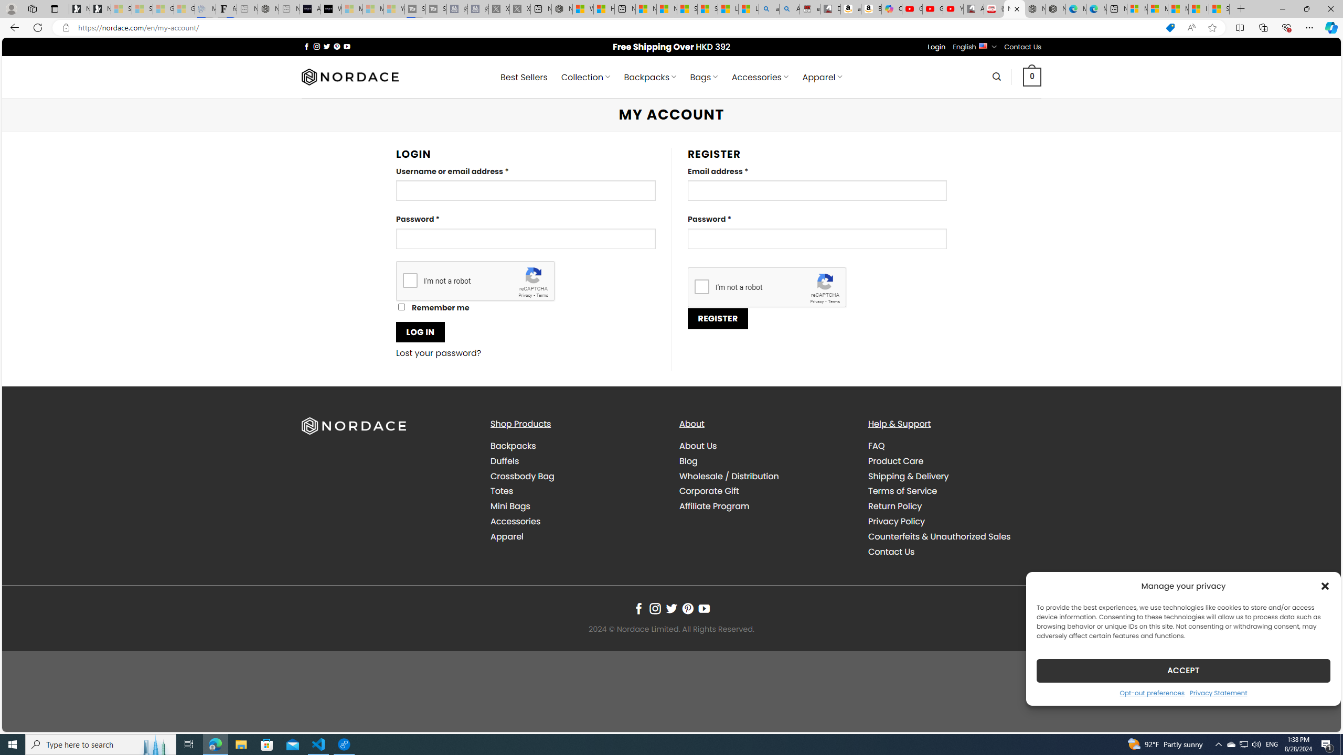 This screenshot has height=755, width=1343. What do you see at coordinates (1319, 717) in the screenshot?
I see `Go to top` at bounding box center [1319, 717].